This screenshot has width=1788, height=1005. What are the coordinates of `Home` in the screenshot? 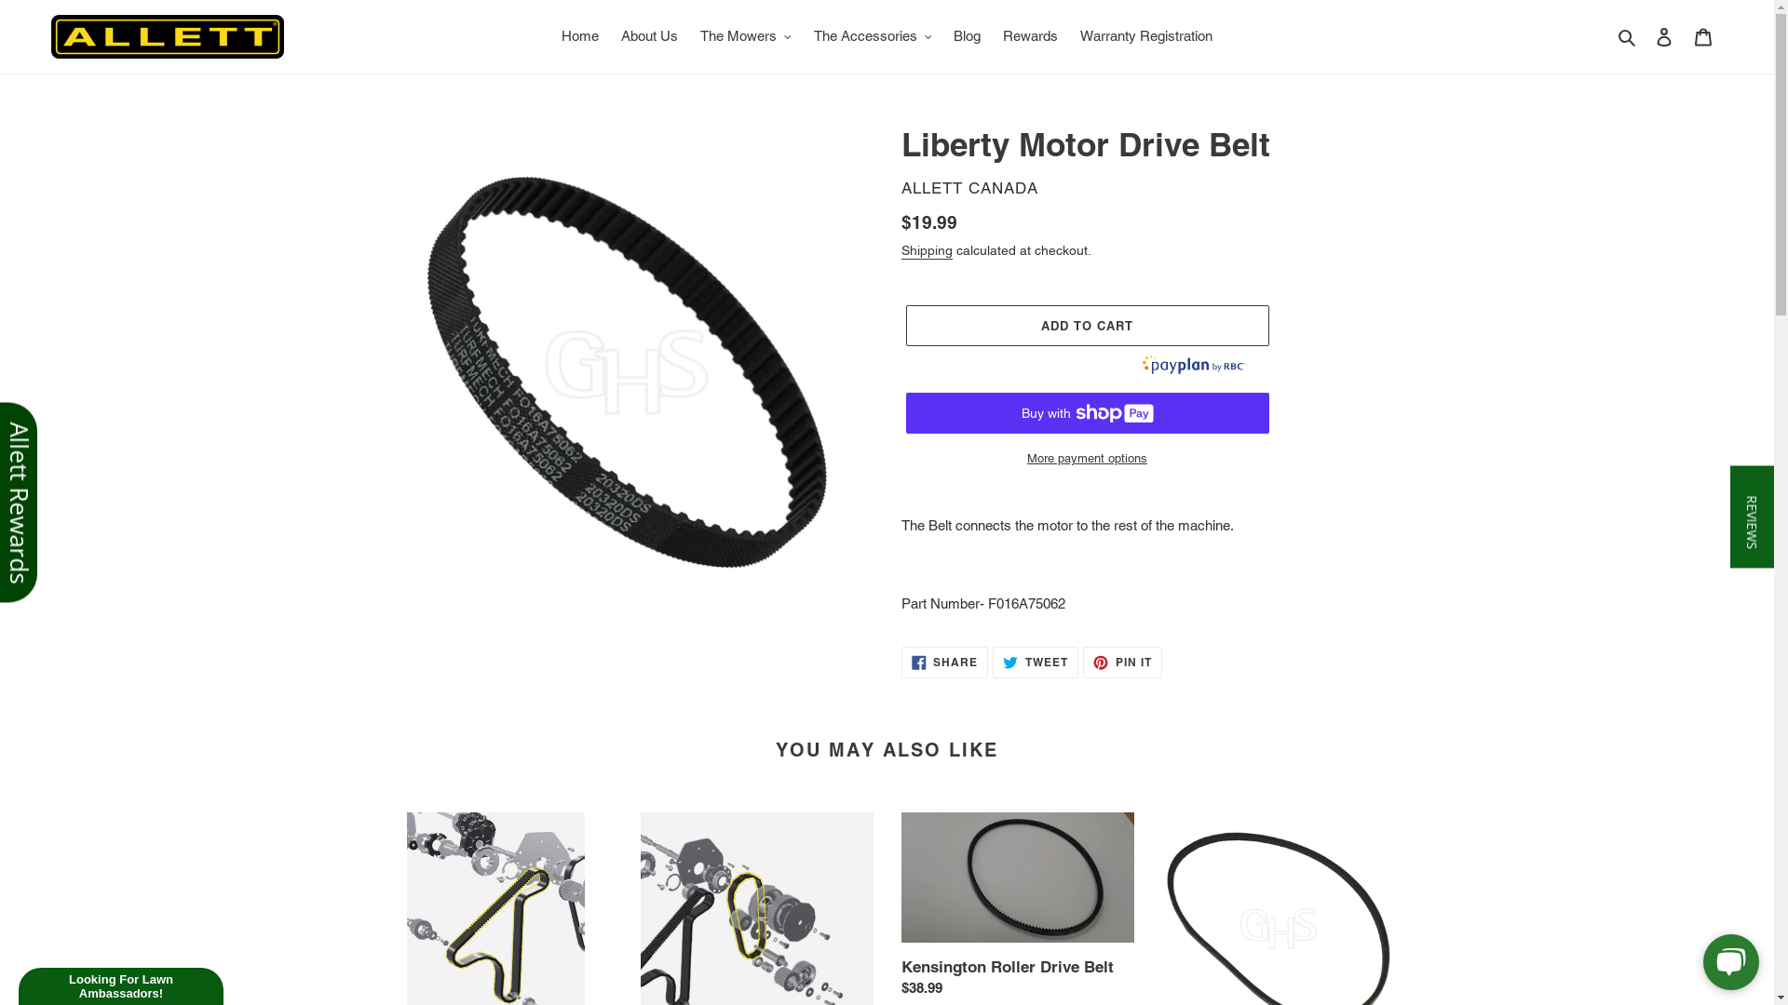 It's located at (580, 37).